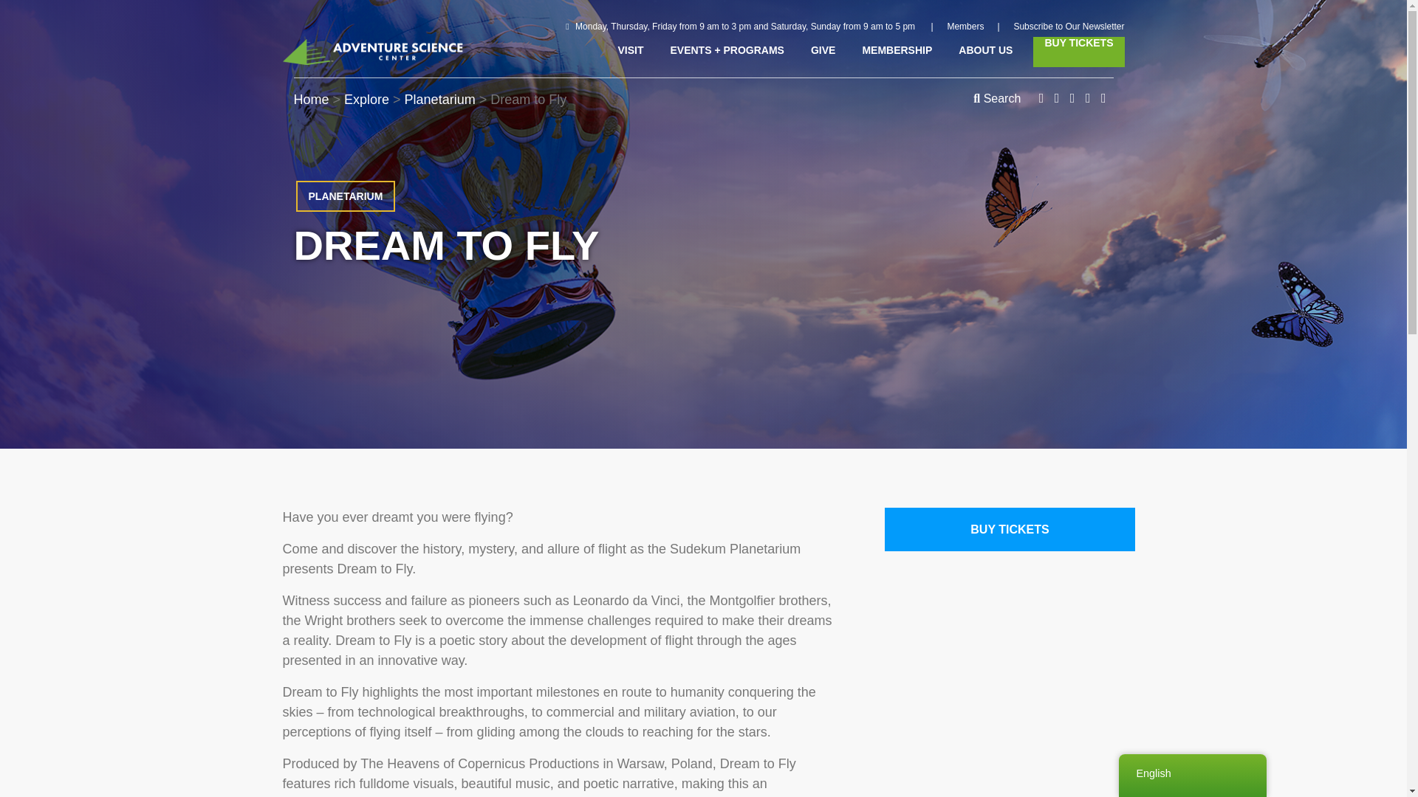 Image resolution: width=1418 pixels, height=797 pixels. Describe the element at coordinates (368, 99) in the screenshot. I see `Explore` at that location.